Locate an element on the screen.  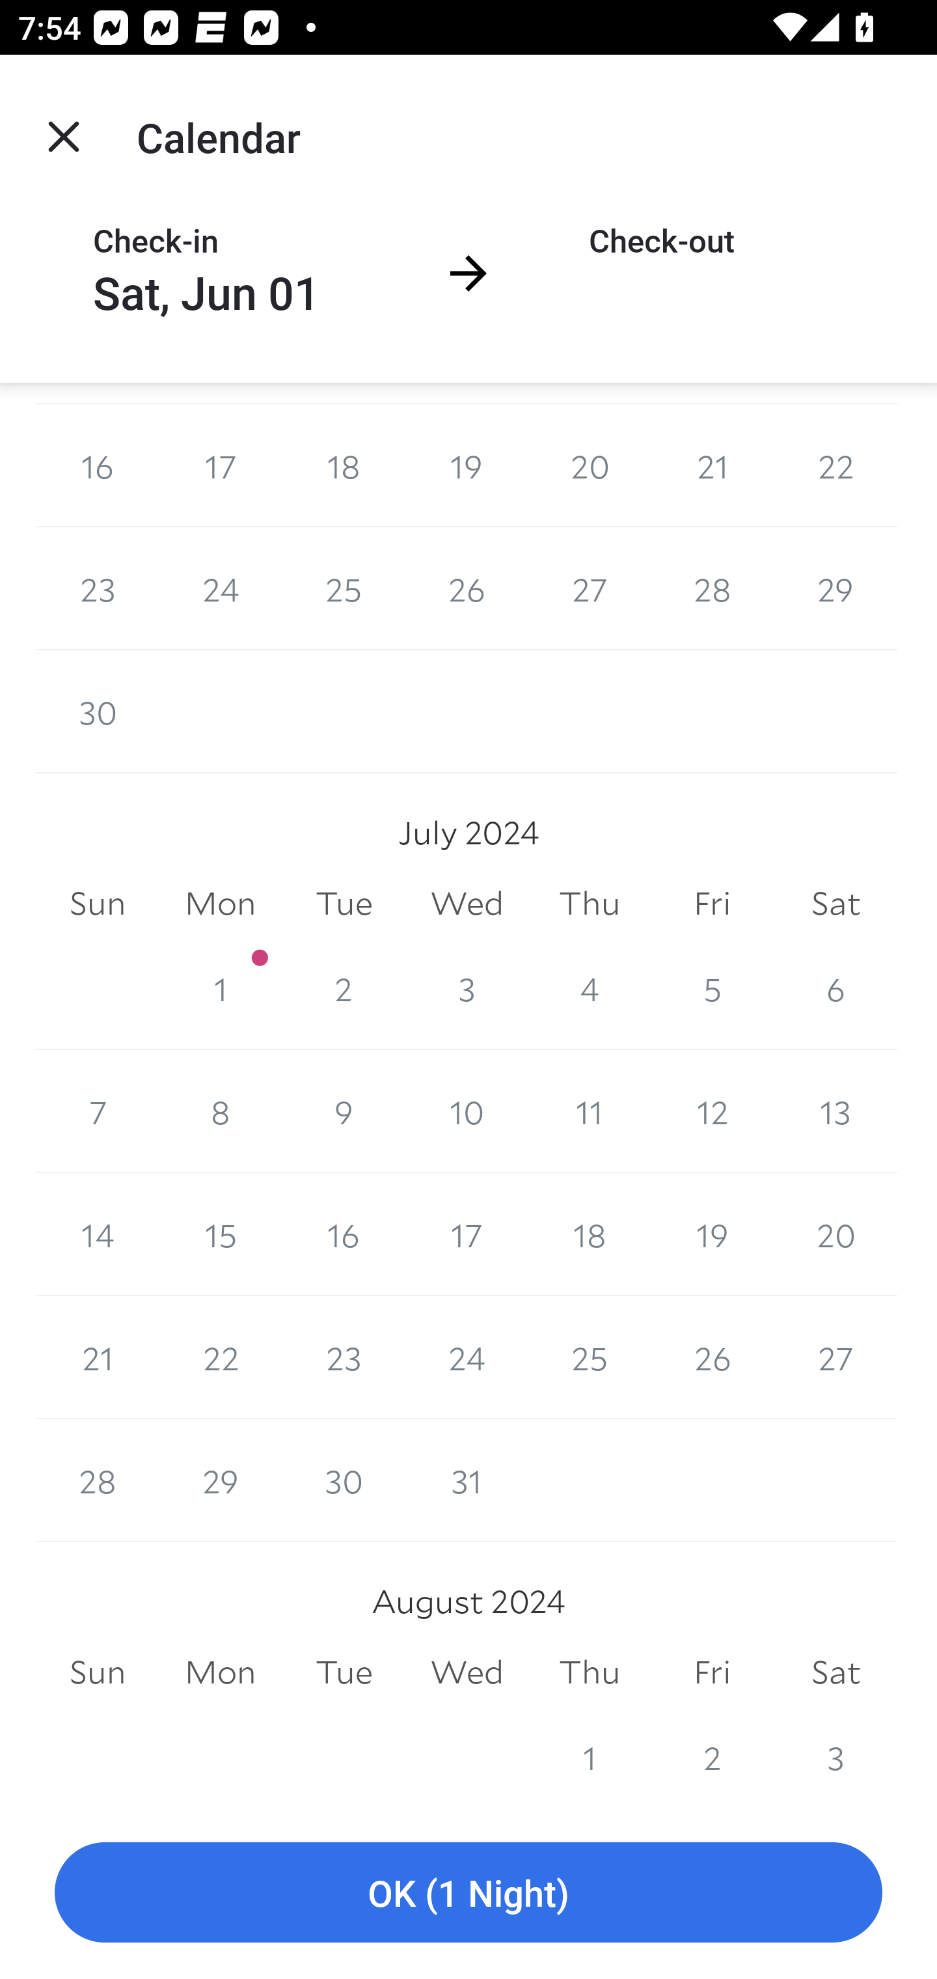
8 8 July 2024 is located at coordinates (220, 1112).